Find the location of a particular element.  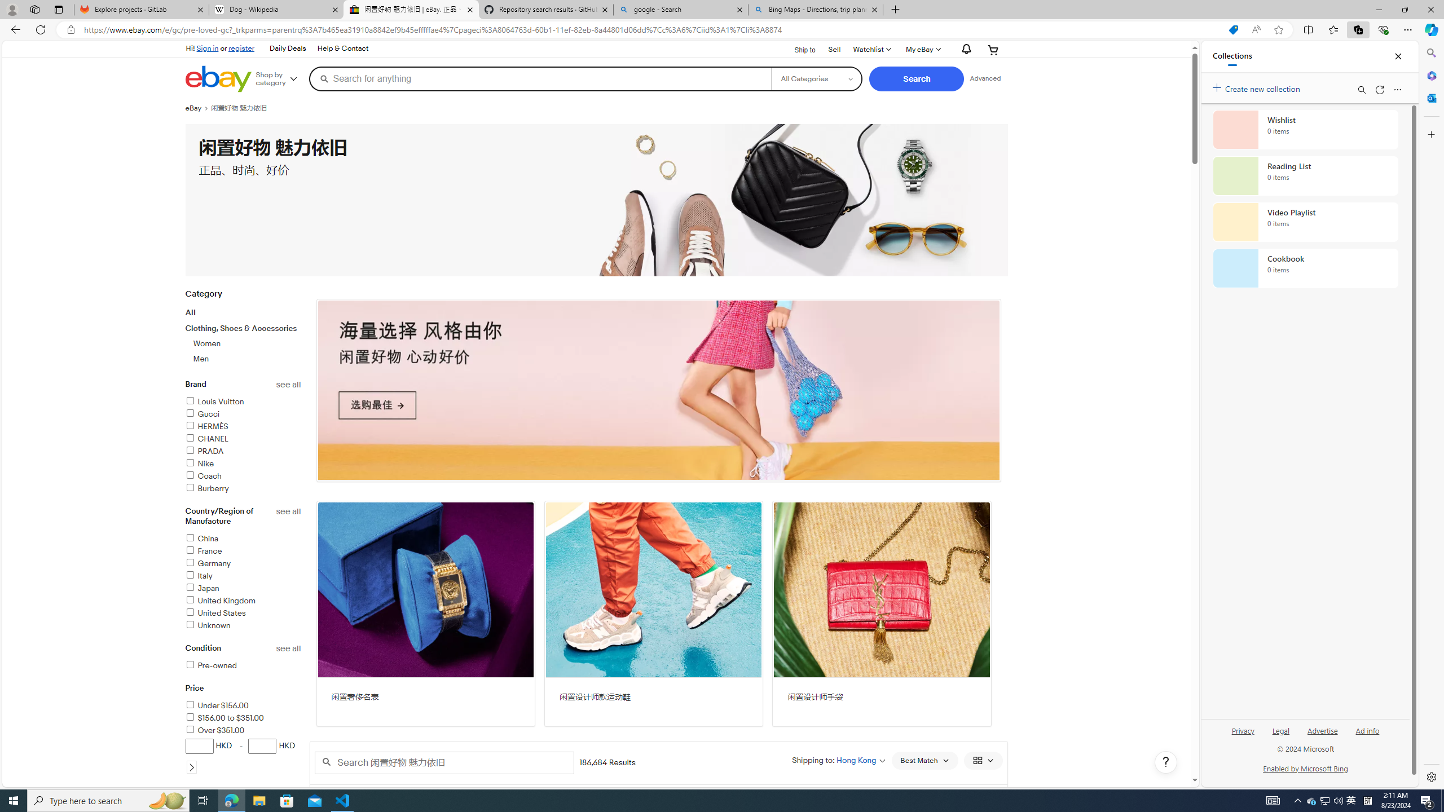

Reading List collection, 0 items is located at coordinates (1305, 176).